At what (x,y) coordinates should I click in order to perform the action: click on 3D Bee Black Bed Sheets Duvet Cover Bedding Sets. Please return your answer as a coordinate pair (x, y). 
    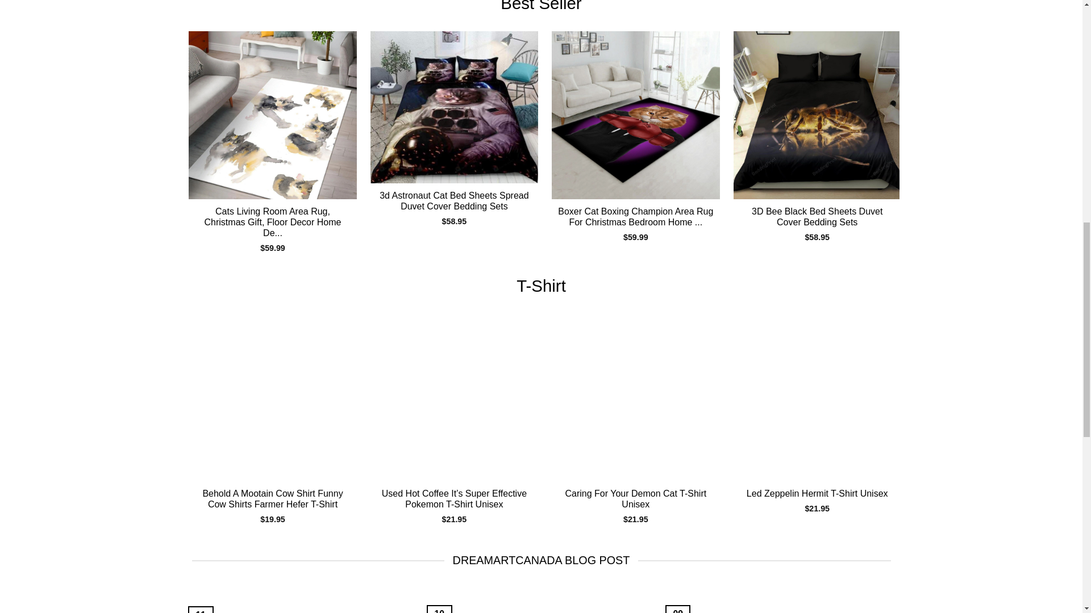
    Looking at the image, I should click on (817, 115).